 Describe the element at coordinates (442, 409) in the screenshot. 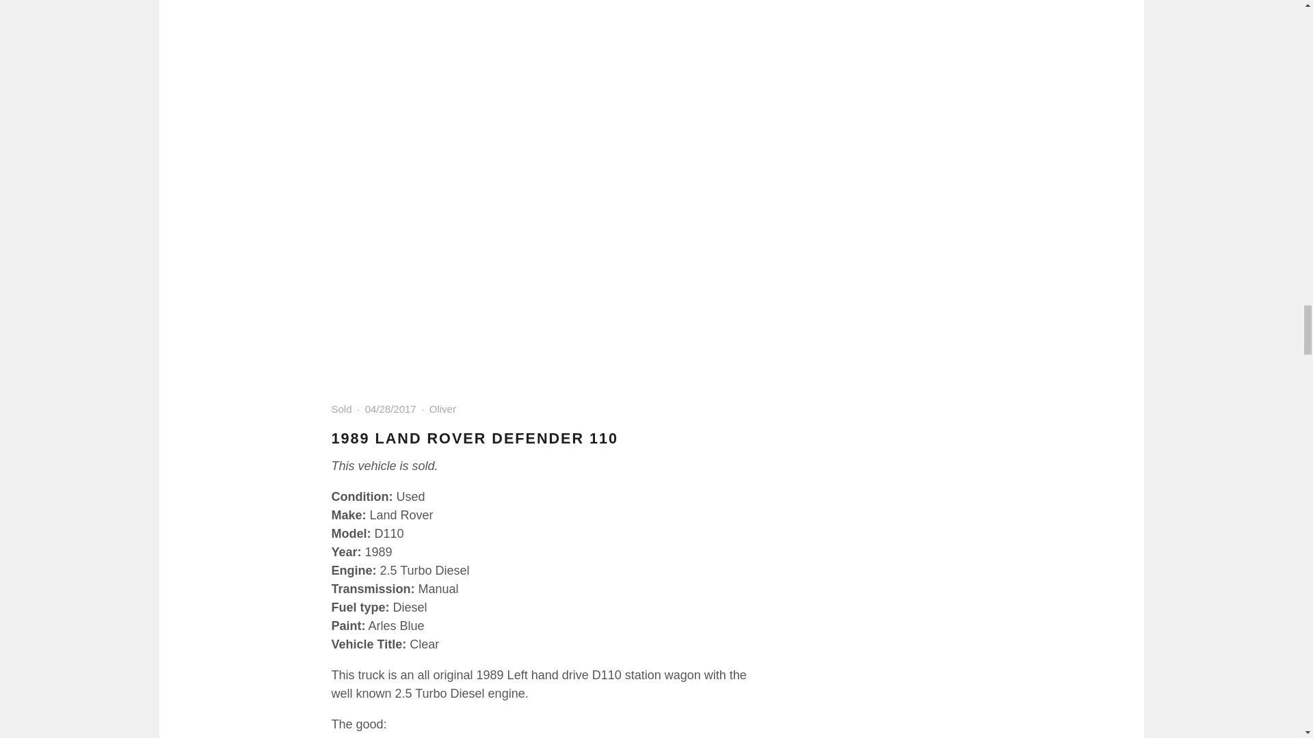

I see `Oliver` at that location.